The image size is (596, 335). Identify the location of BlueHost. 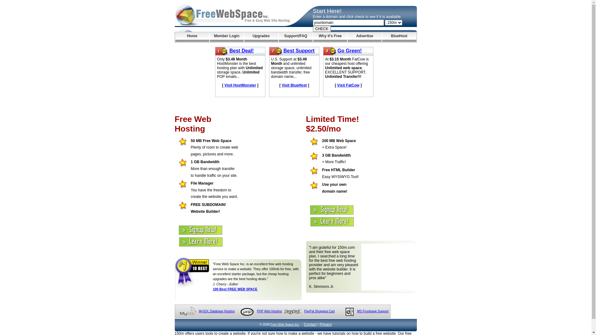
(399, 37).